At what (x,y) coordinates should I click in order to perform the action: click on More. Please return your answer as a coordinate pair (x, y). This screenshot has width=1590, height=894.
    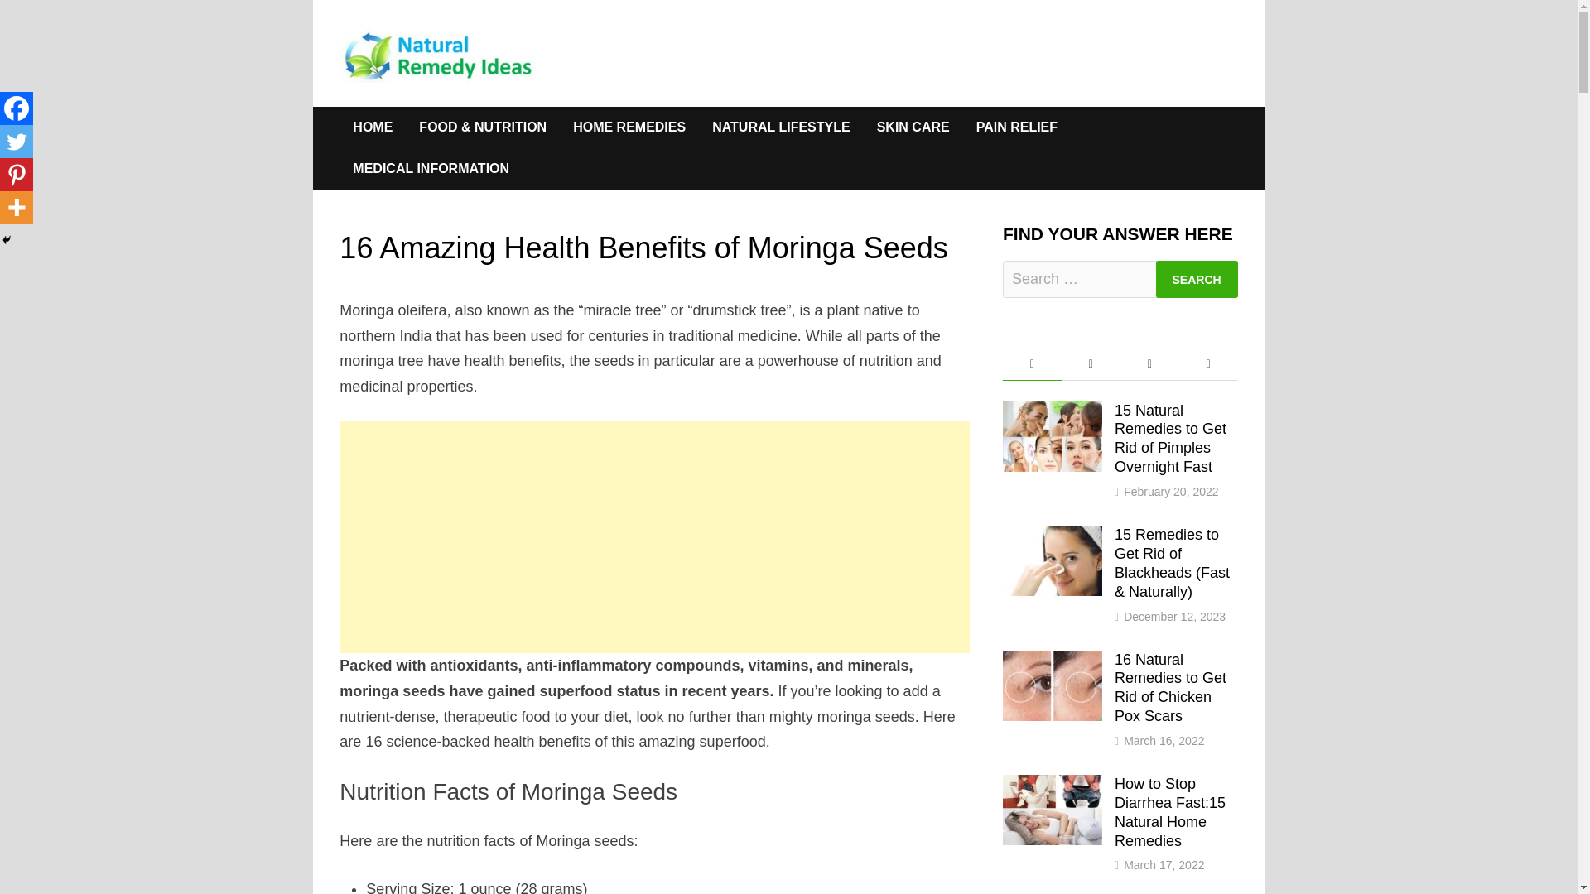
    Looking at the image, I should click on (17, 208).